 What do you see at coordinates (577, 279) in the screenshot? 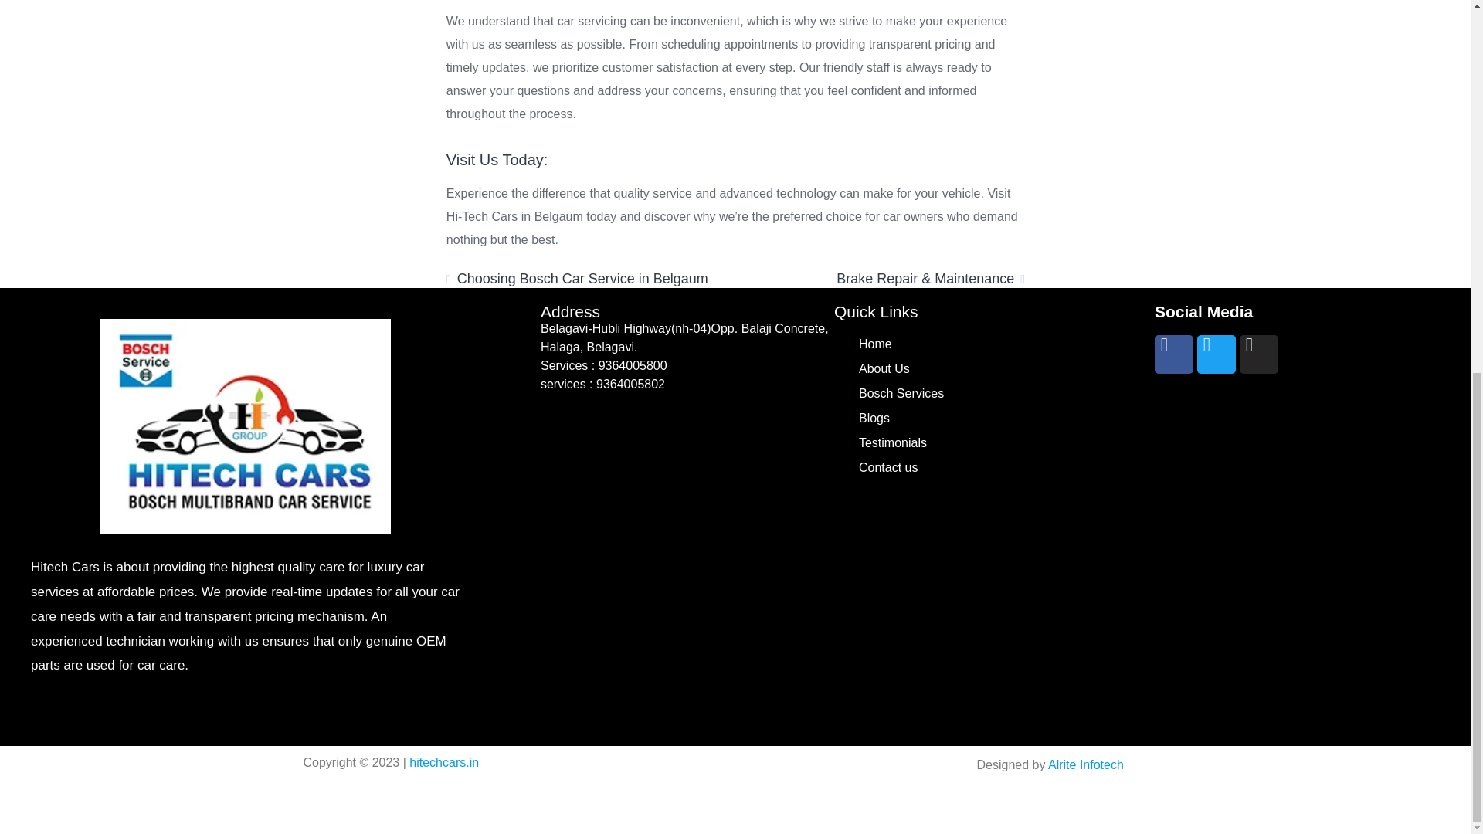
I see `Choosing Bosch Car Service in Belgaum` at bounding box center [577, 279].